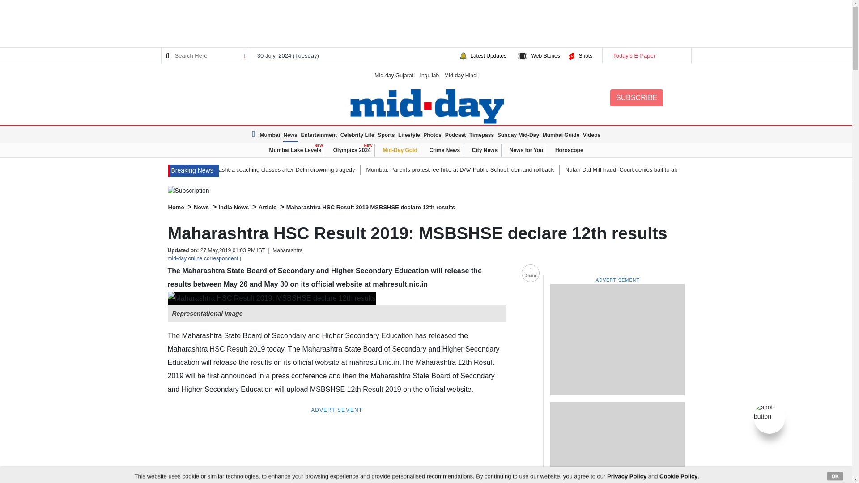  What do you see at coordinates (646, 55) in the screenshot?
I see `Today's E-Paper` at bounding box center [646, 55].